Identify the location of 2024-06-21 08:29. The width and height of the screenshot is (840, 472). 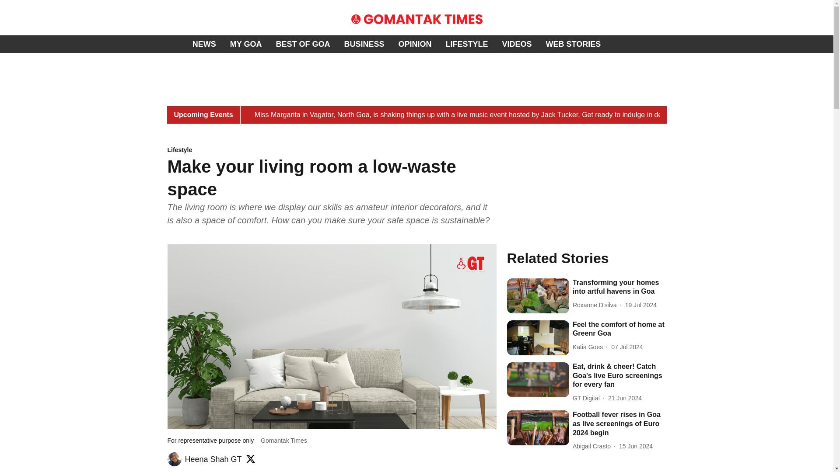
(625, 398).